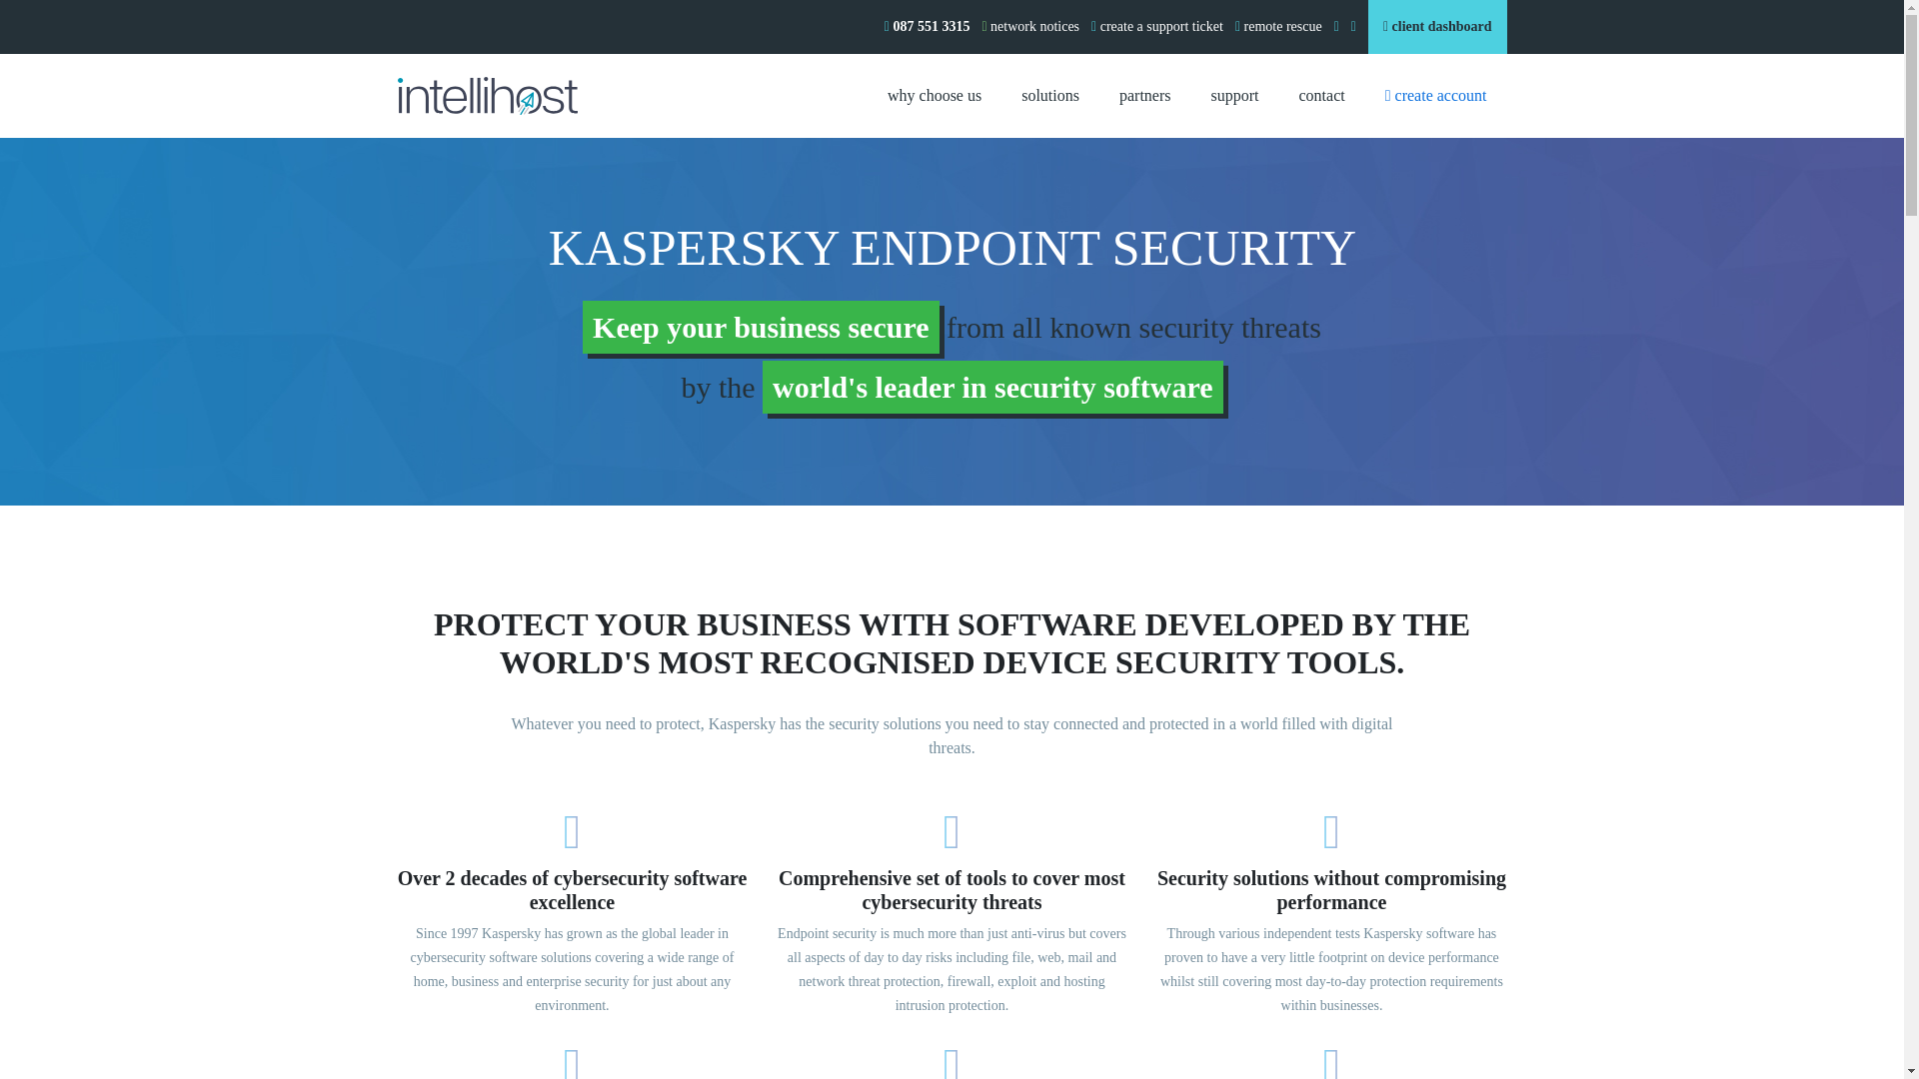  Describe the element at coordinates (1321, 96) in the screenshot. I see `contact` at that location.